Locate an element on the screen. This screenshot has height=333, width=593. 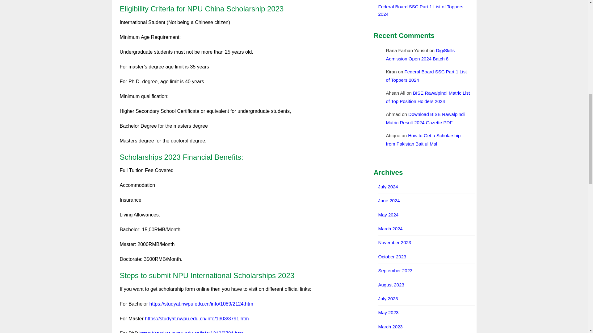
Download BISE Rawalpindi Matric Result 2024 Gazette PDF is located at coordinates (425, 118).